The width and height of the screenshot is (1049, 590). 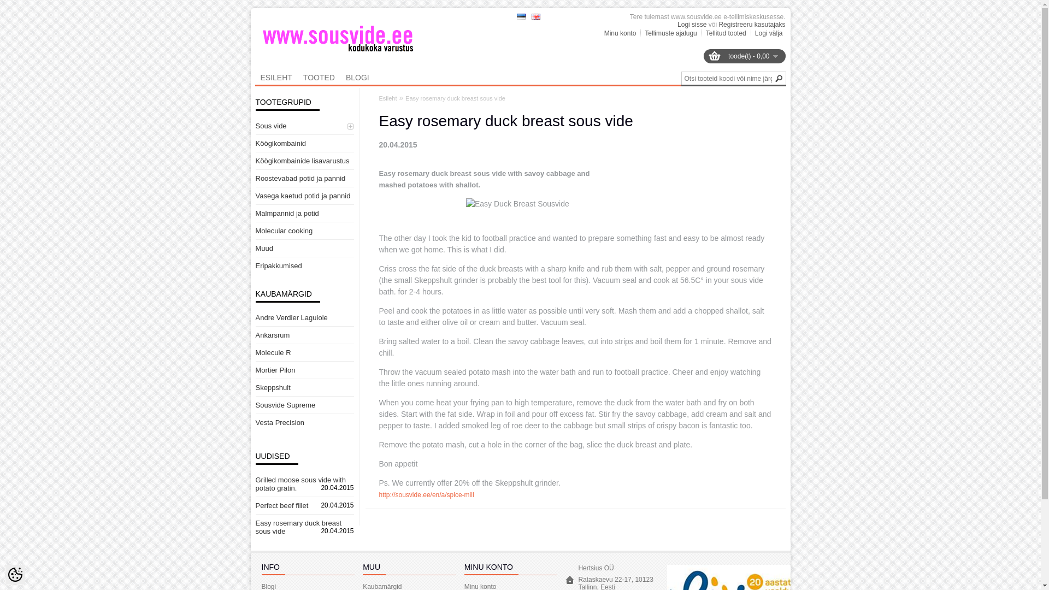 What do you see at coordinates (273, 335) in the screenshot?
I see `Ankarsrum` at bounding box center [273, 335].